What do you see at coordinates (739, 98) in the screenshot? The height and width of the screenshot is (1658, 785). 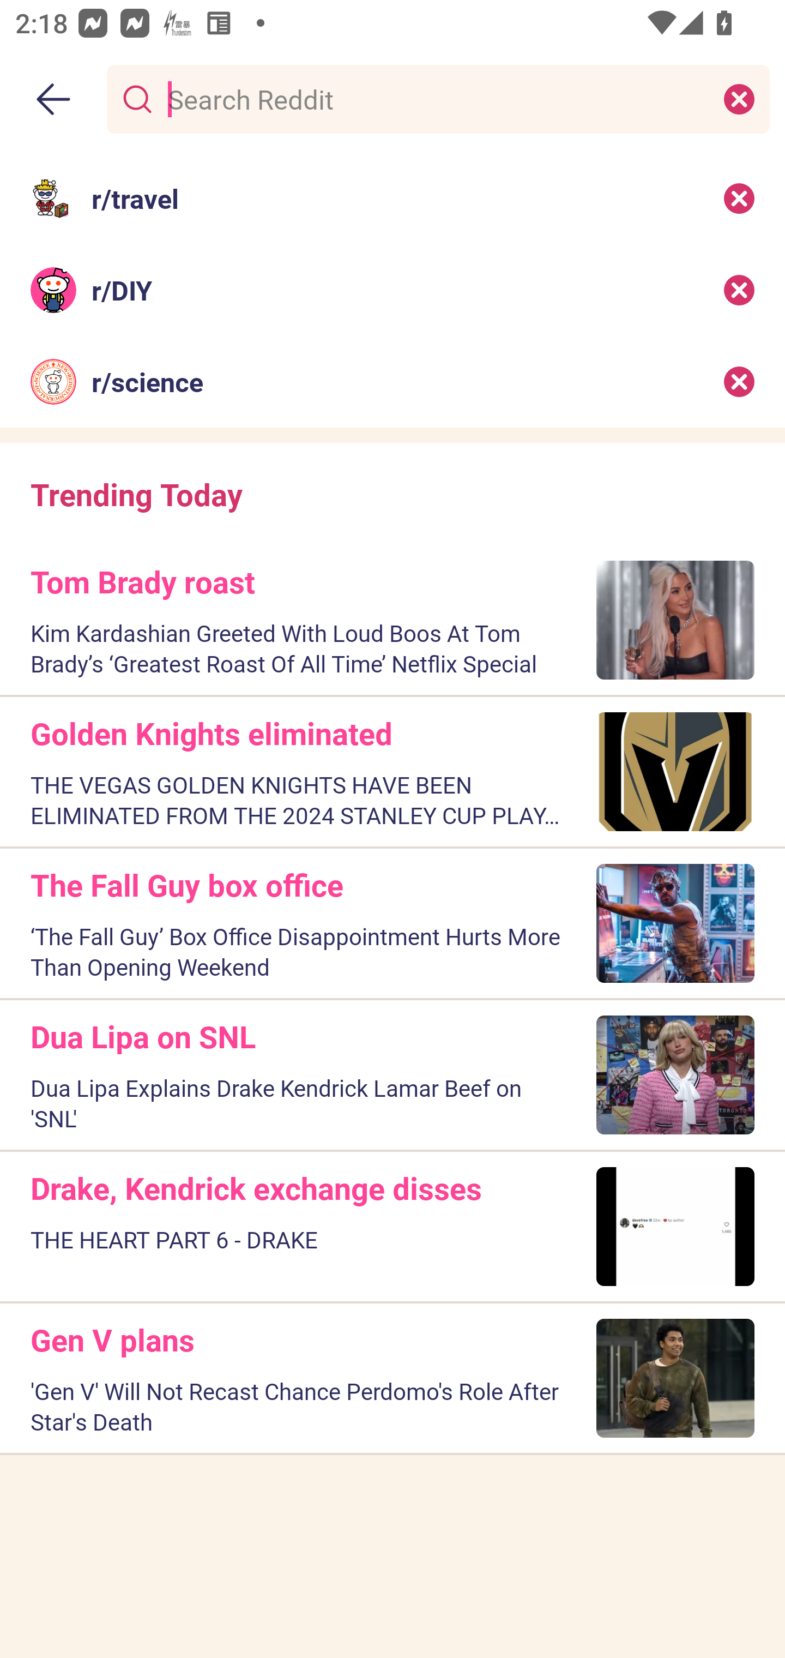 I see `Clear search` at bounding box center [739, 98].